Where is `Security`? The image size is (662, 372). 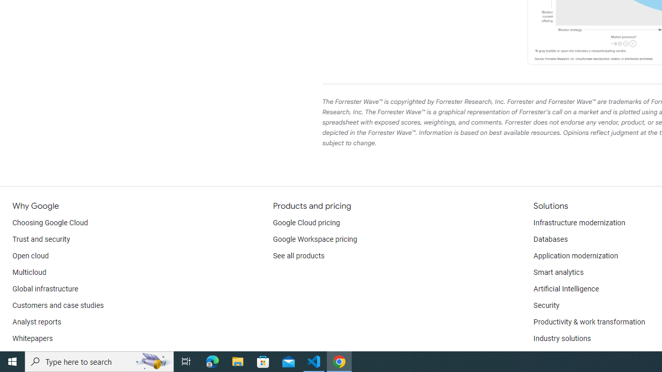 Security is located at coordinates (546, 306).